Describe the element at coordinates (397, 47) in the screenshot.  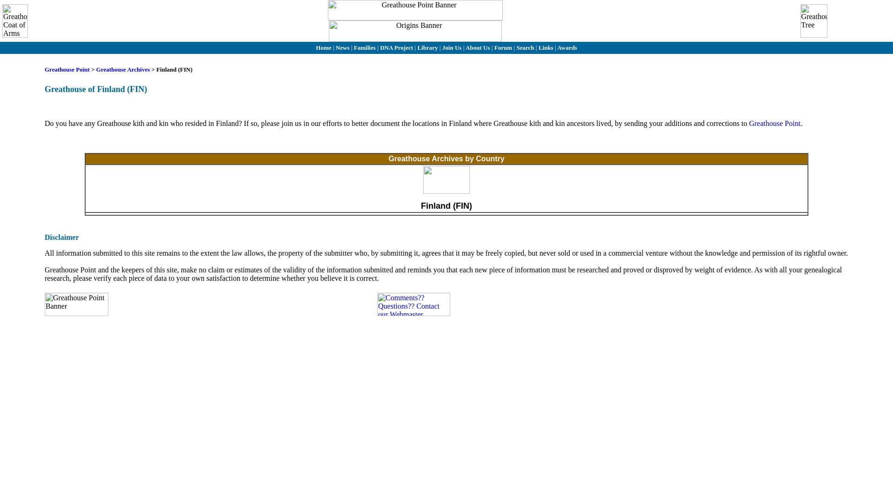
I see `DNA Project` at that location.